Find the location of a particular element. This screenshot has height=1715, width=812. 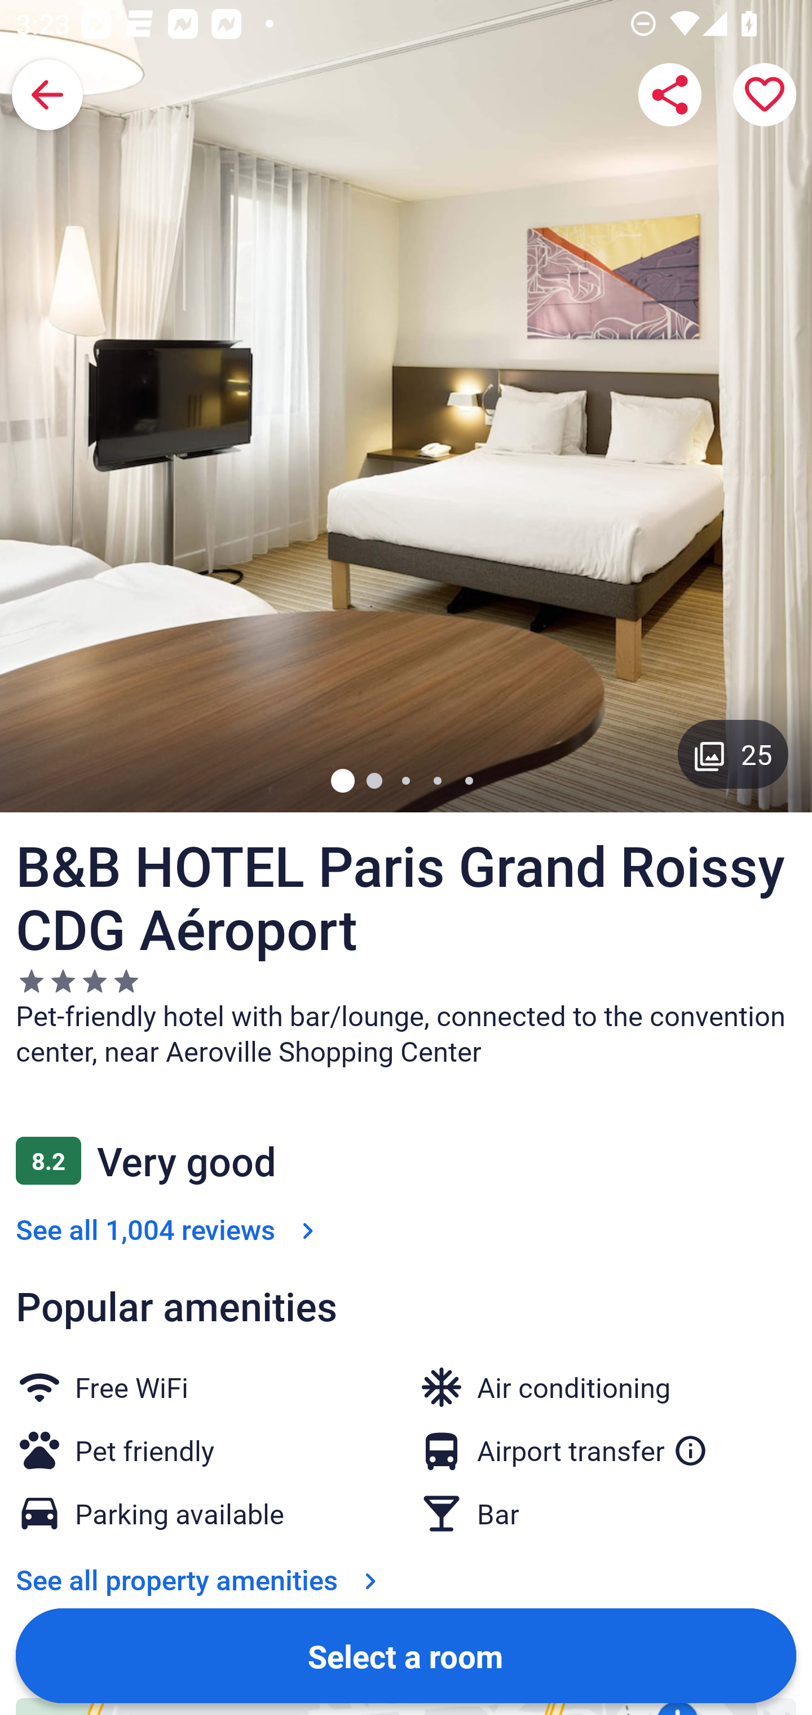

Save property to a trip is located at coordinates (765, 95).